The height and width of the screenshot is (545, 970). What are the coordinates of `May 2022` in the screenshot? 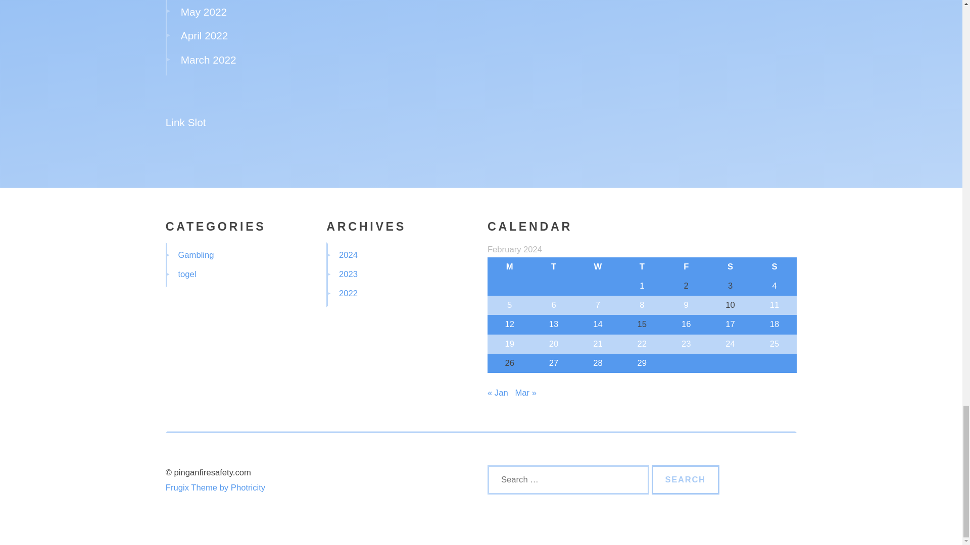 It's located at (204, 11).